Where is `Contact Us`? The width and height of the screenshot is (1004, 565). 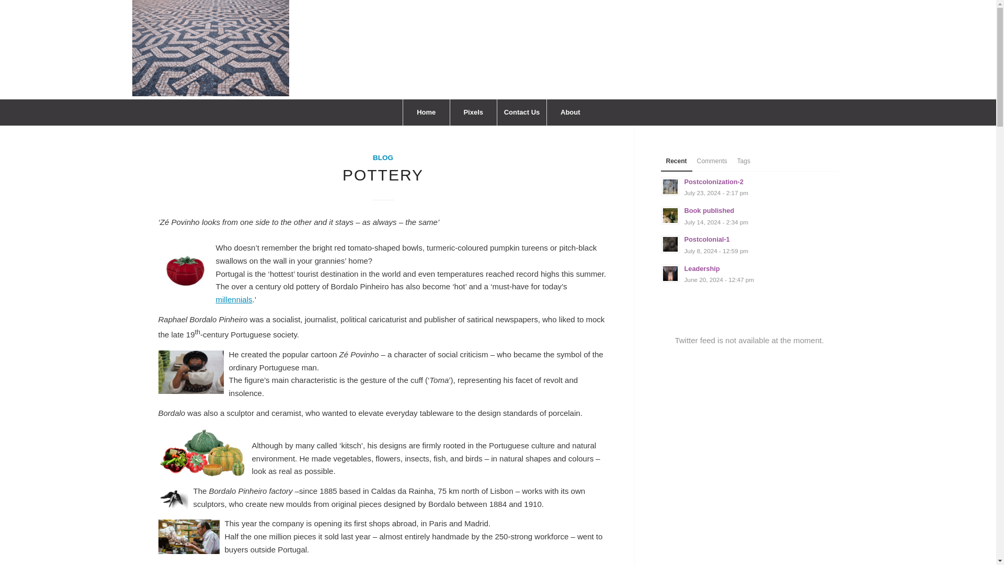 Contact Us is located at coordinates (522, 112).